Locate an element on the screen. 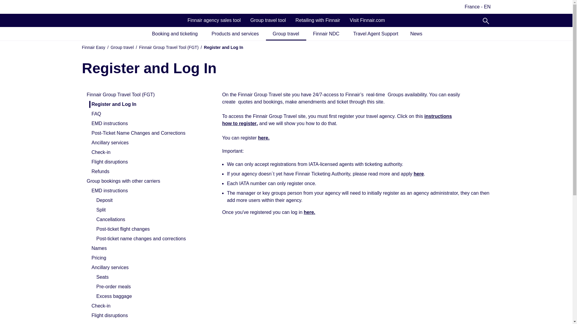 Image resolution: width=577 pixels, height=324 pixels. Retailing with Finnair is located at coordinates (318, 20).